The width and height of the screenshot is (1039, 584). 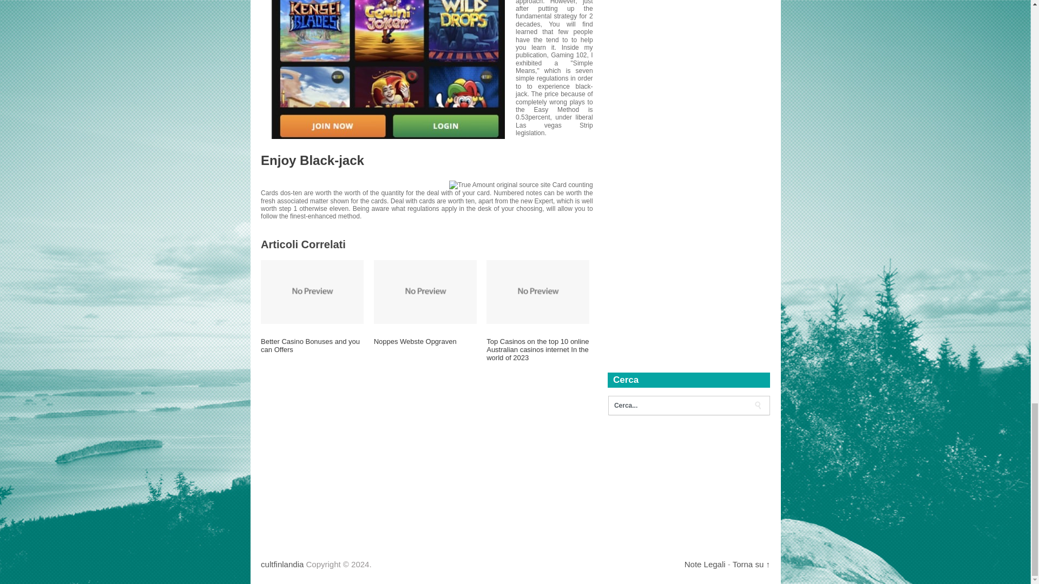 What do you see at coordinates (705, 563) in the screenshot?
I see `note legali` at bounding box center [705, 563].